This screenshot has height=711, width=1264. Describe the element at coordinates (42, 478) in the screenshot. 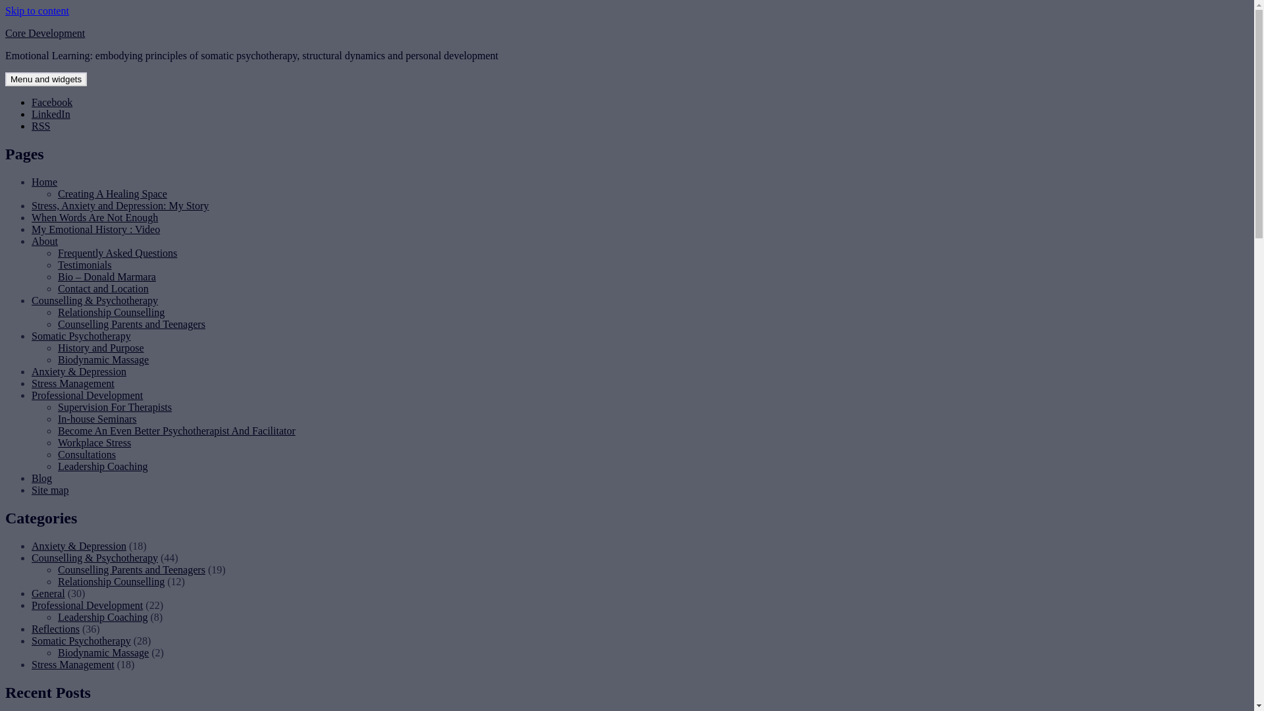

I see `Blog` at that location.